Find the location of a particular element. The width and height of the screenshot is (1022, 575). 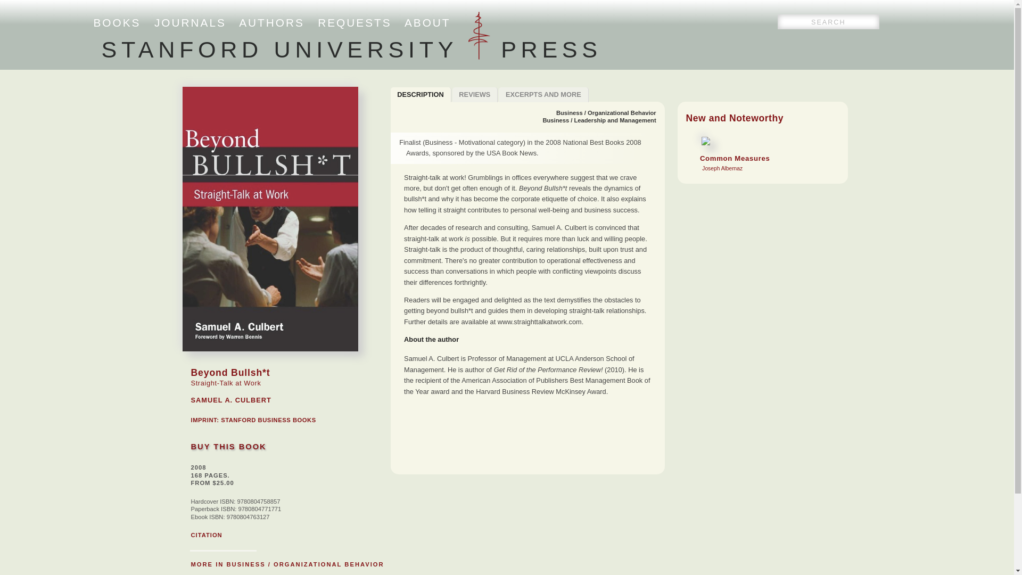

REQUESTS is located at coordinates (355, 22).